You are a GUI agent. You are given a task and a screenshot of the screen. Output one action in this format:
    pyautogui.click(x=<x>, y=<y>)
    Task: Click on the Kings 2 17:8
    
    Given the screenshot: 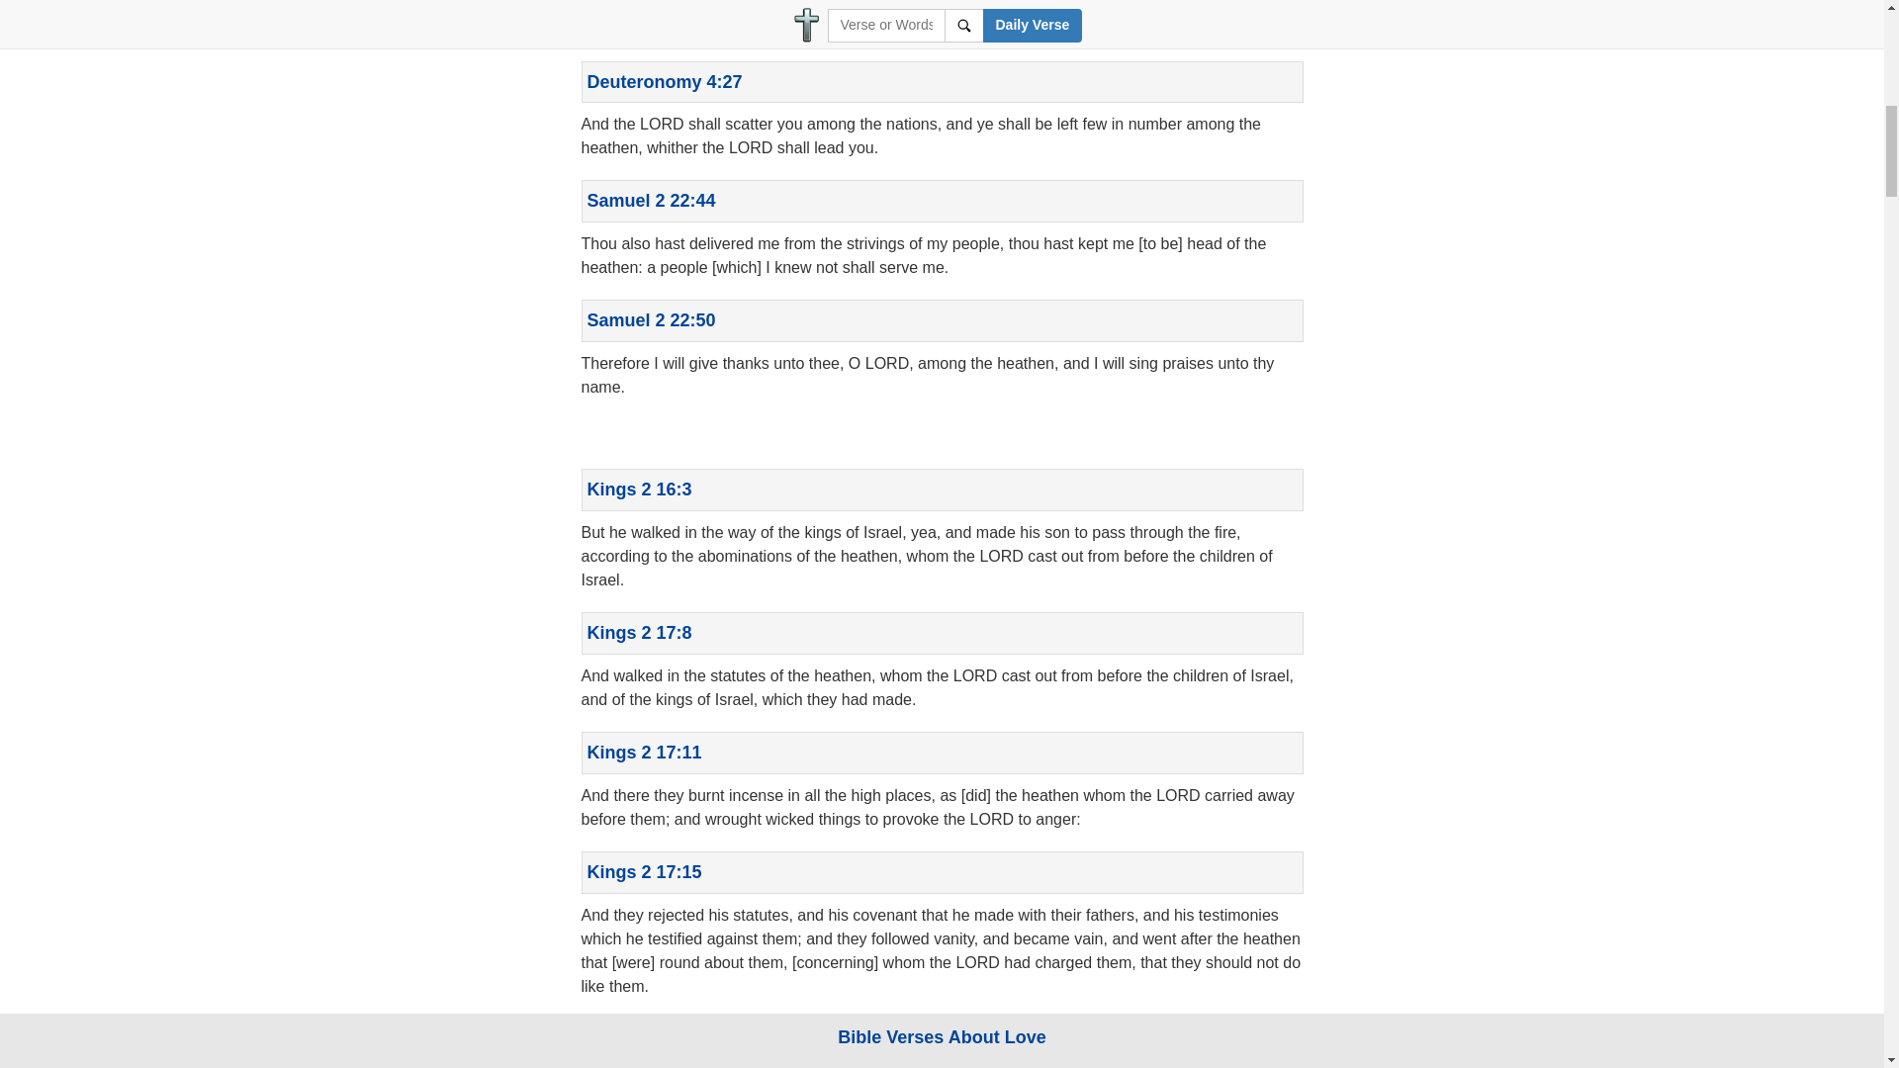 What is the action you would take?
    pyautogui.click(x=639, y=633)
    